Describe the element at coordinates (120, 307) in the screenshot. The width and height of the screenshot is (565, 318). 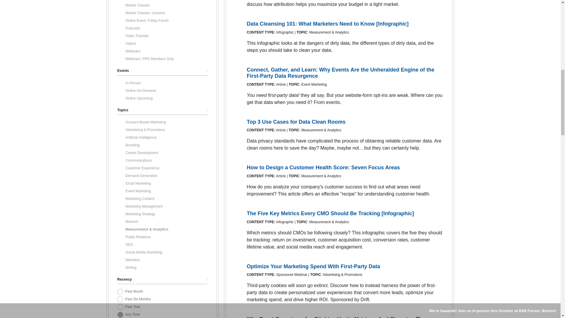
I see `365` at that location.